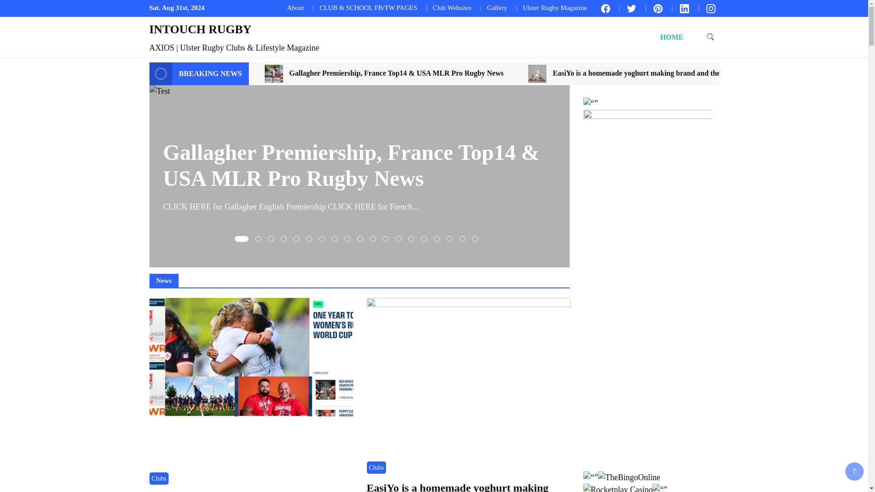  Describe the element at coordinates (672, 37) in the screenshot. I see `HOME` at that location.